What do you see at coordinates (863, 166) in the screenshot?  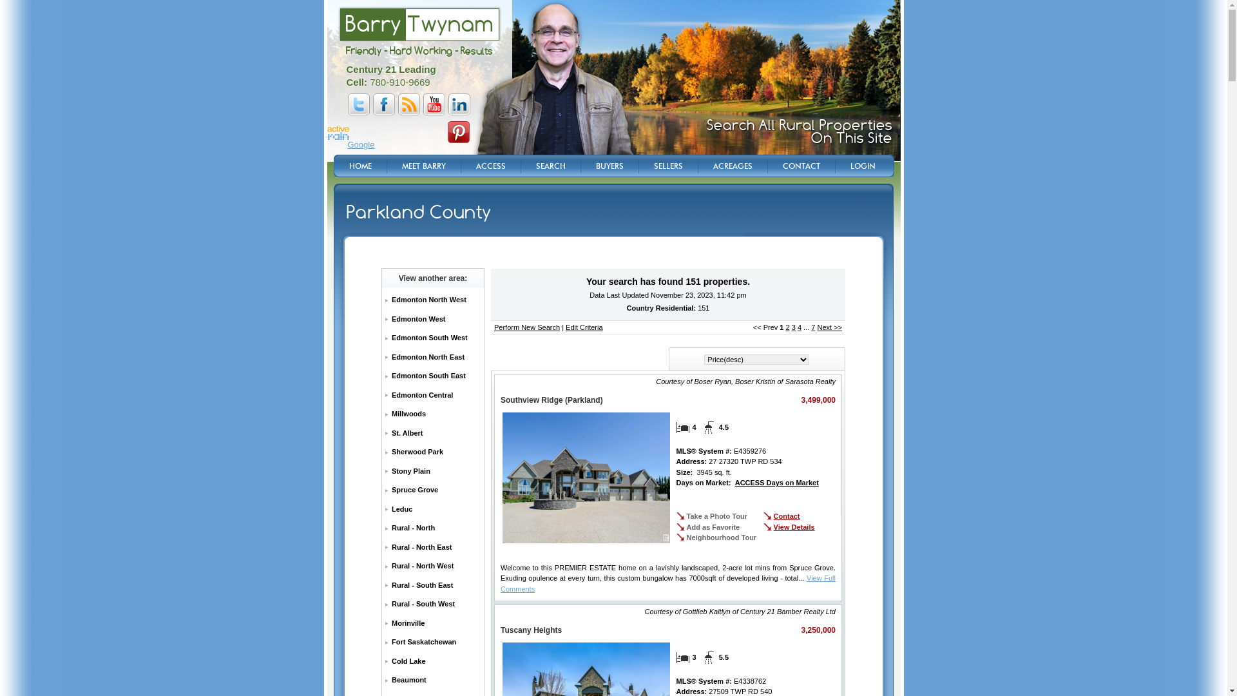 I see `LOGIN` at bounding box center [863, 166].